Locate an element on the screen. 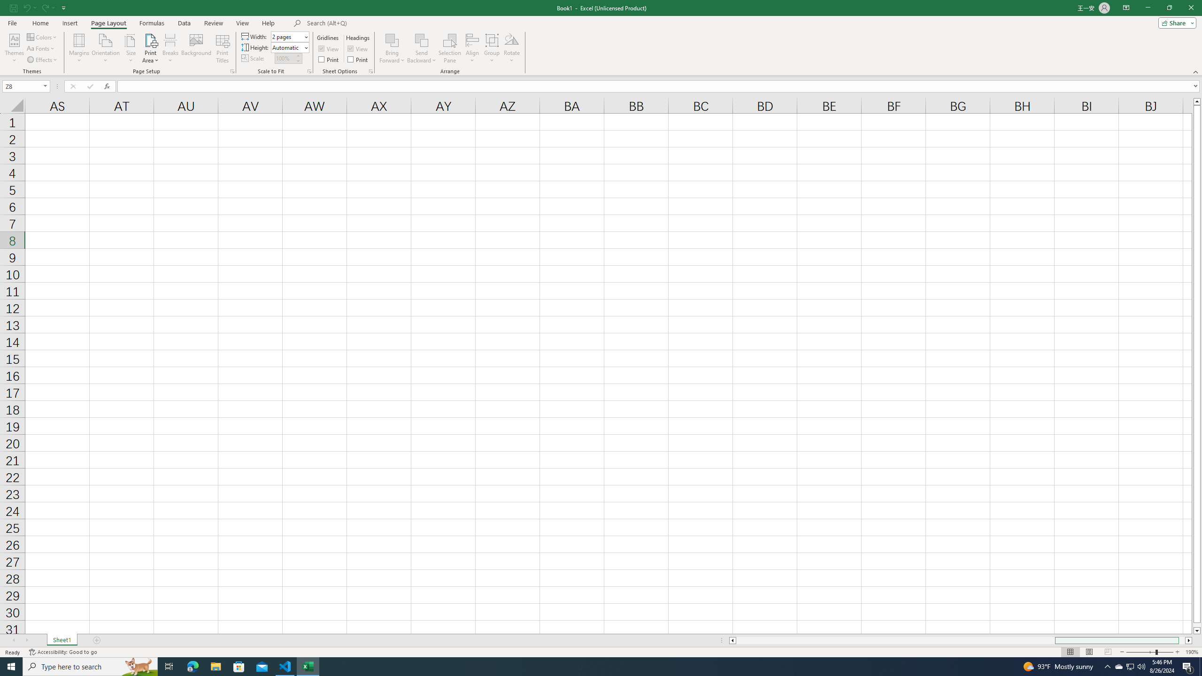 The height and width of the screenshot is (676, 1202). Scroll Left is located at coordinates (14, 640).